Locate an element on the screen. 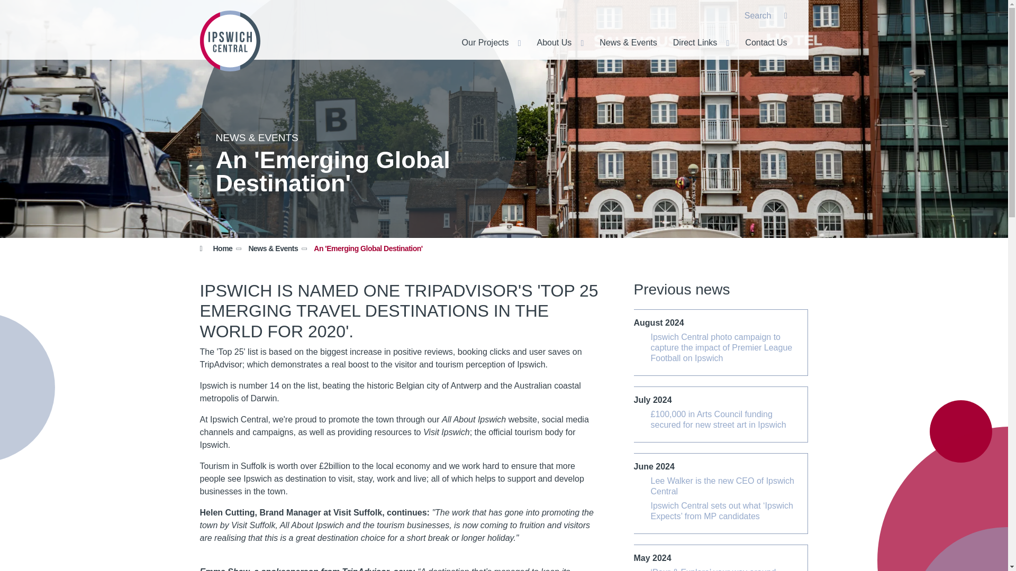 Image resolution: width=1016 pixels, height=571 pixels. Lee Walker is the new CEO of Ipswich Central is located at coordinates (725, 486).